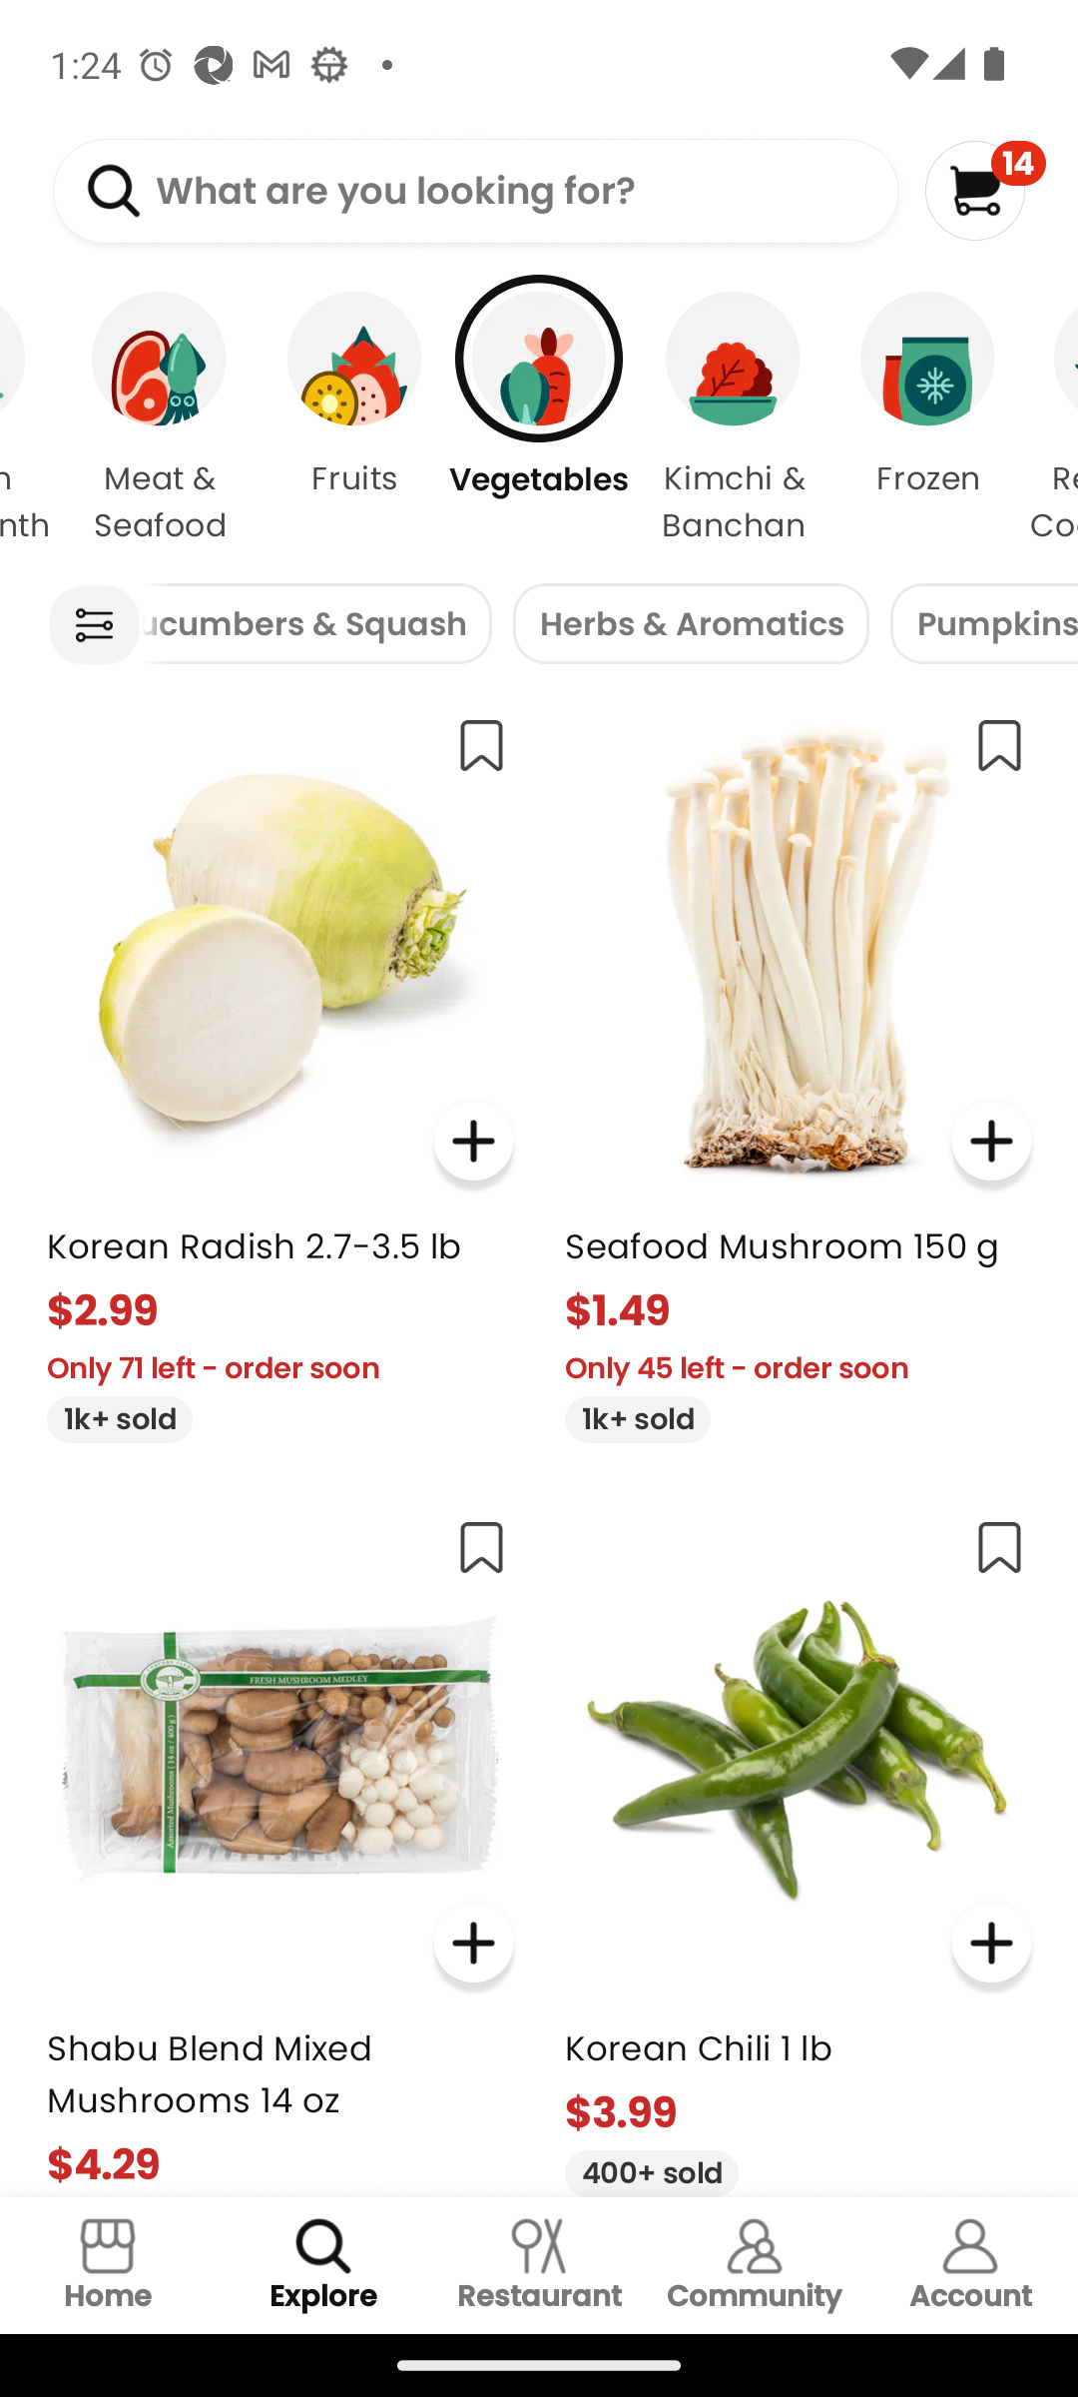 This screenshot has height=2397, width=1078. I want to click on Account, so click(970, 2265).